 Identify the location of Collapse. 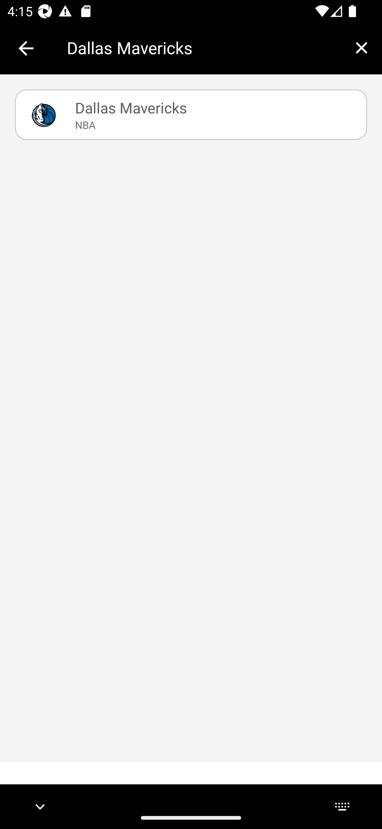
(26, 48).